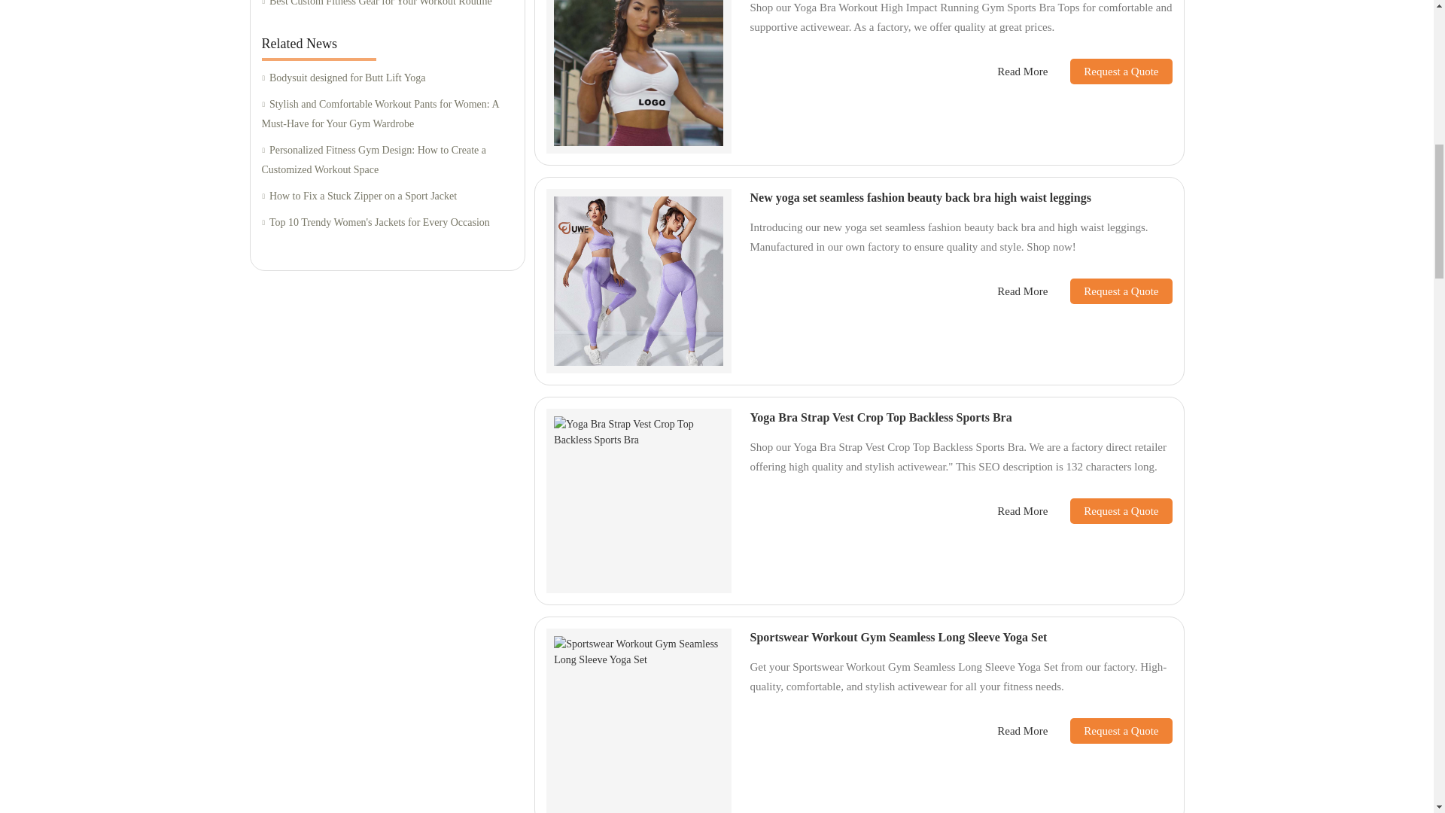 The width and height of the screenshot is (1445, 813). Describe the element at coordinates (387, 223) in the screenshot. I see `Top 10 Trendy Women's Jackets for Every Occasion` at that location.